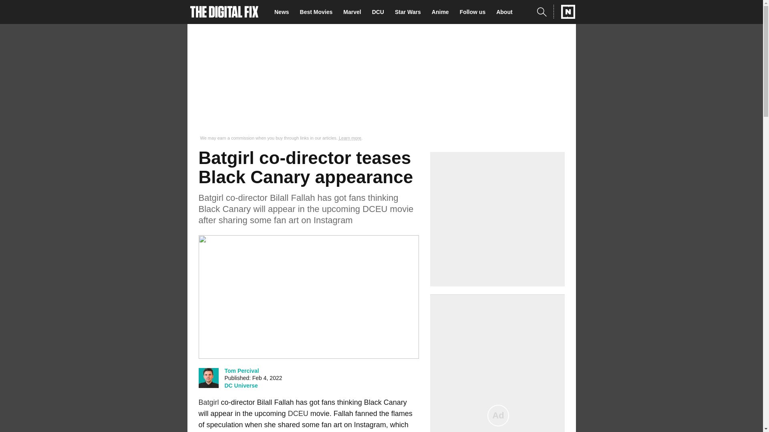 This screenshot has height=432, width=769. I want to click on Follow us, so click(475, 12).